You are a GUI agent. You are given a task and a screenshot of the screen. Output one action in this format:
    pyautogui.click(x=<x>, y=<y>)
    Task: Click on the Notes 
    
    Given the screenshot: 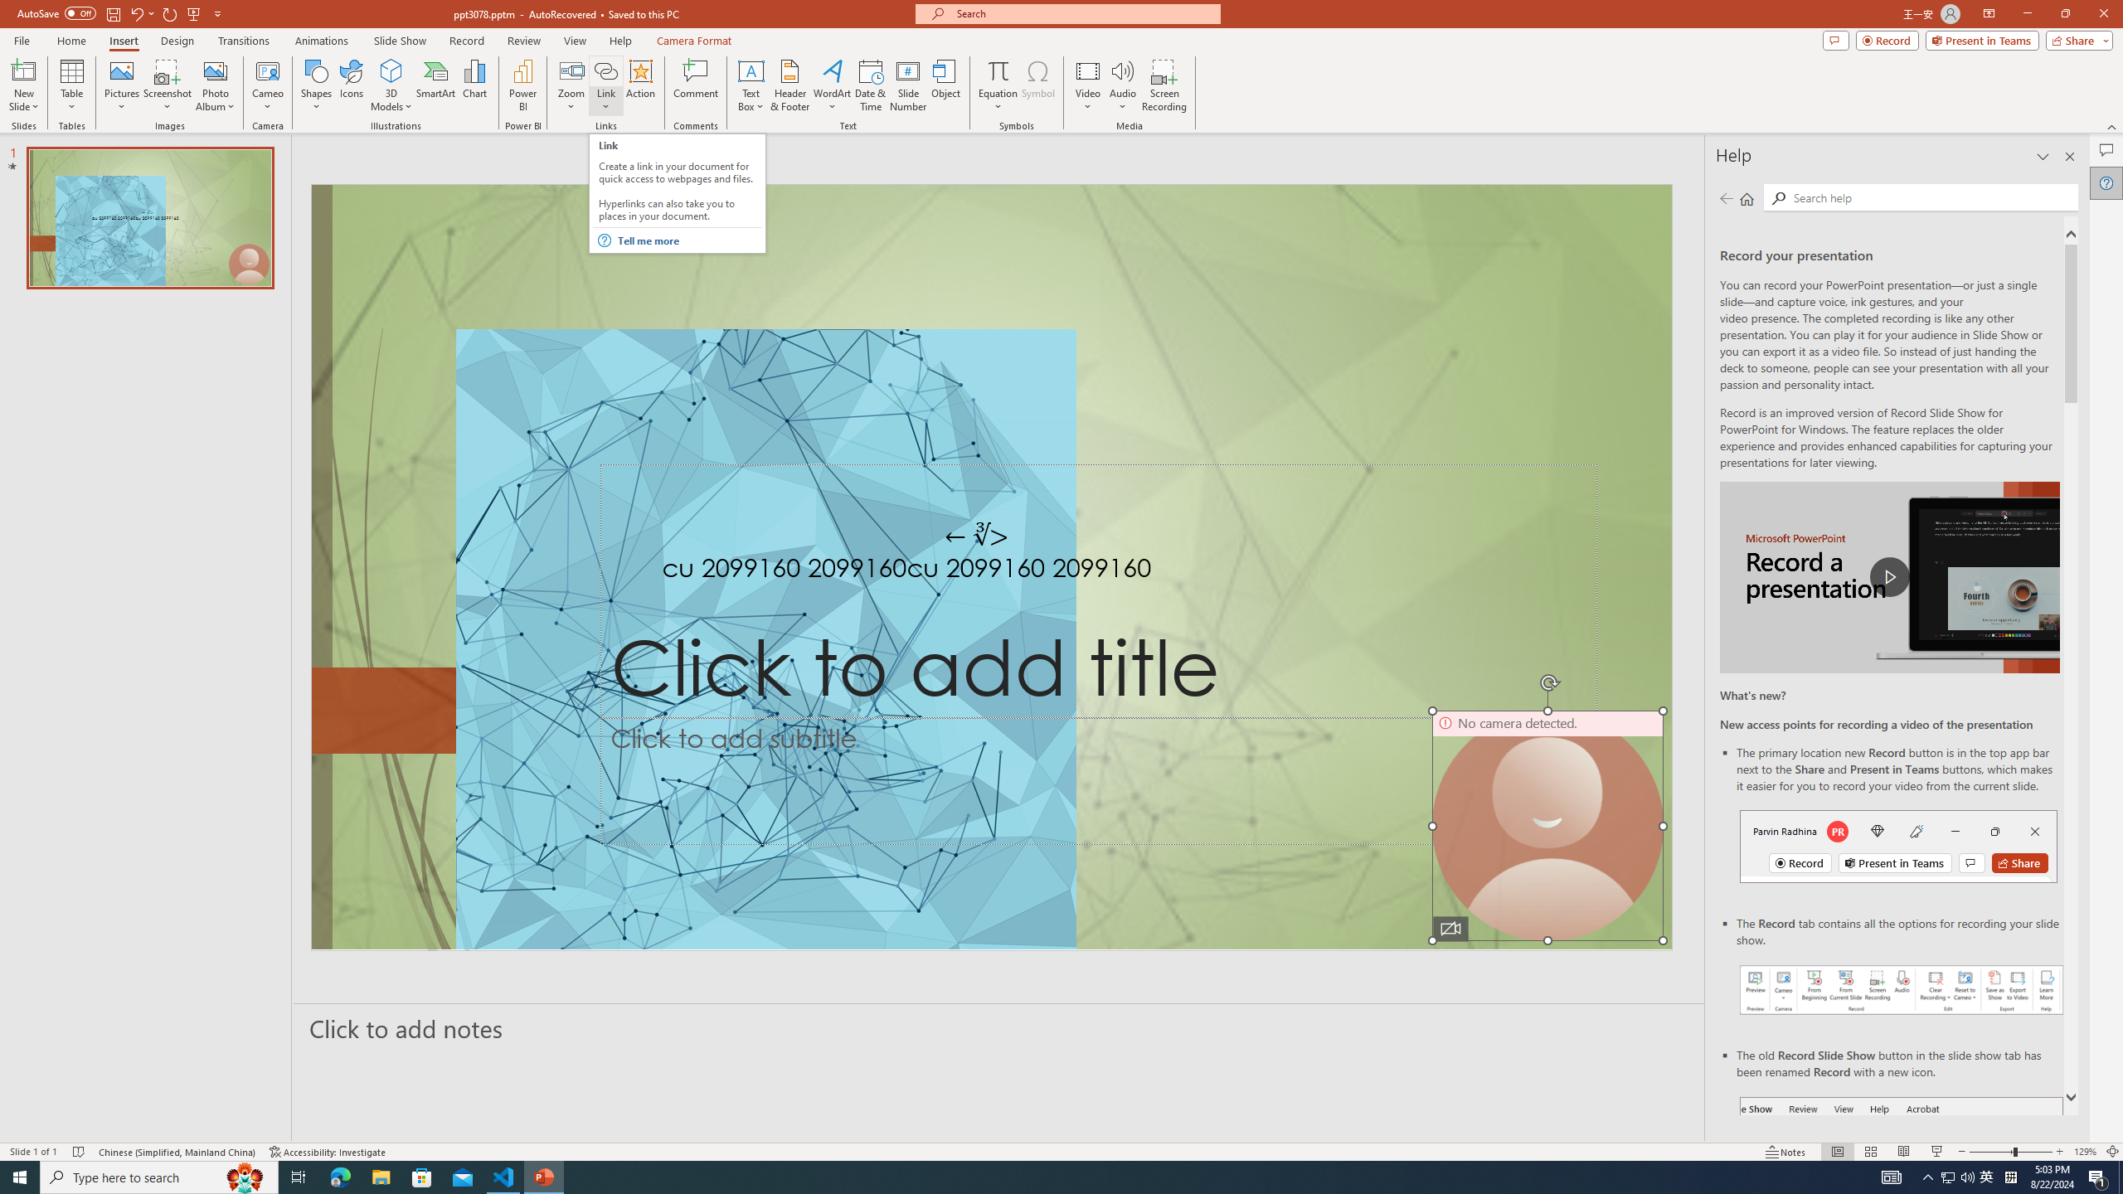 What is the action you would take?
    pyautogui.click(x=1786, y=1152)
    